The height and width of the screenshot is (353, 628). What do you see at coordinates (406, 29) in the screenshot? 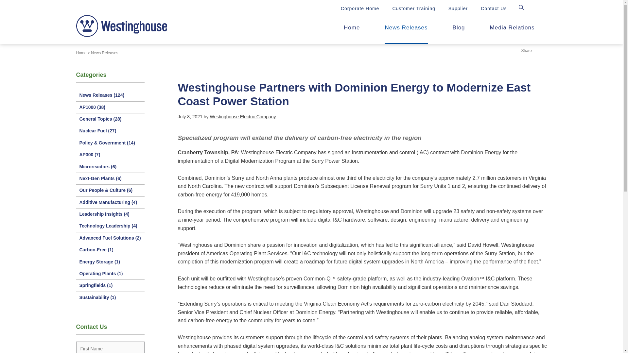
I see `News Releases` at bounding box center [406, 29].